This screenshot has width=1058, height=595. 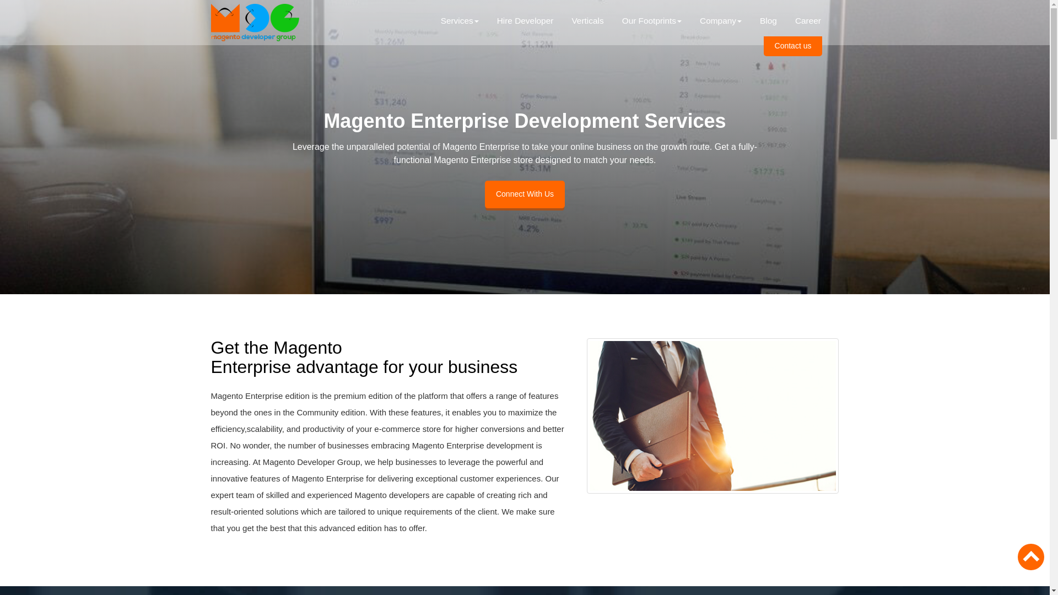 What do you see at coordinates (587, 21) in the screenshot?
I see `Verticals` at bounding box center [587, 21].